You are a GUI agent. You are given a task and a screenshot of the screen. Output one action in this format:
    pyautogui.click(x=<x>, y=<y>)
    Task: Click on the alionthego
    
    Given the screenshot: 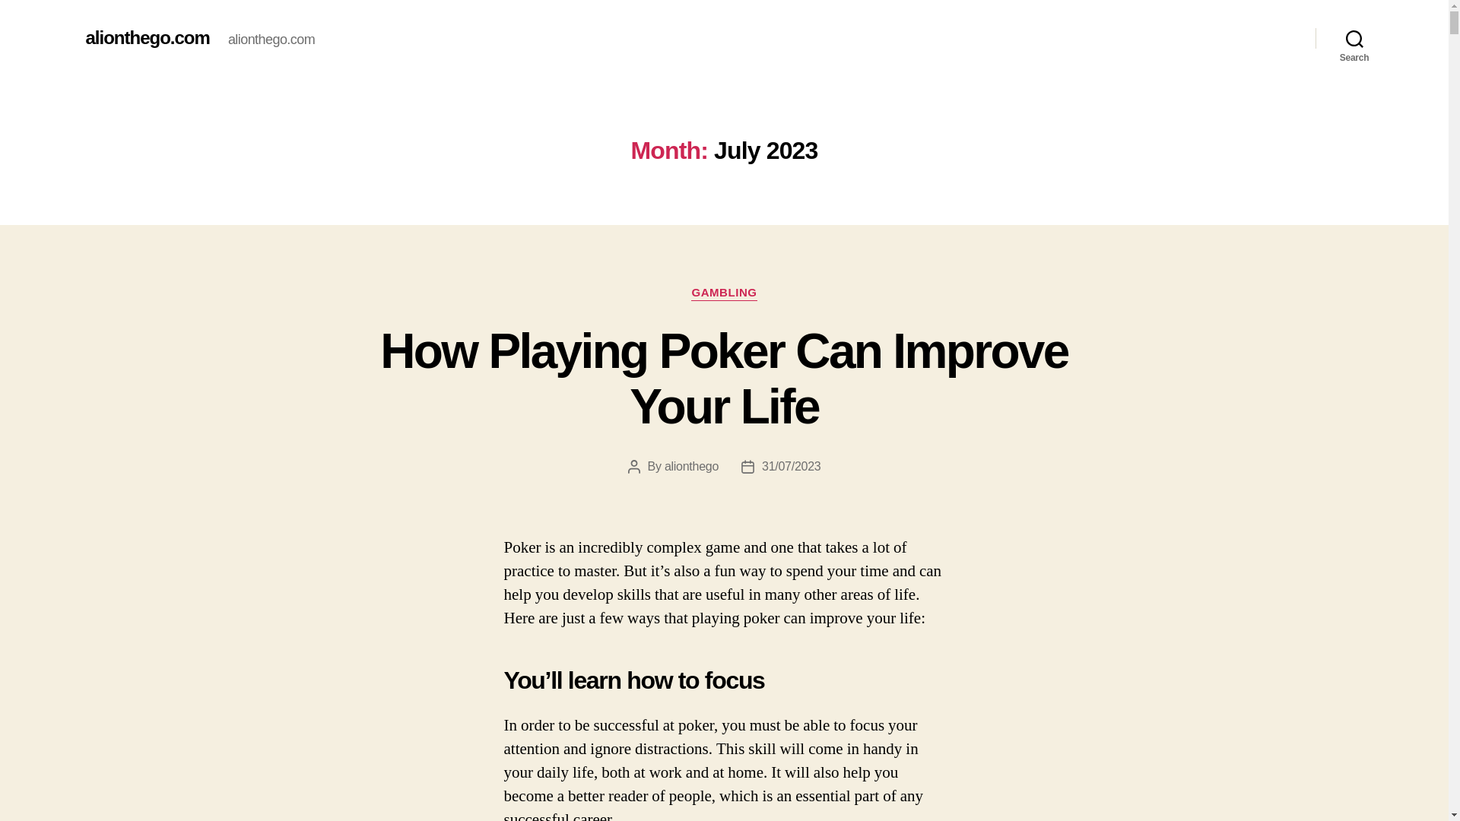 What is the action you would take?
    pyautogui.click(x=690, y=466)
    